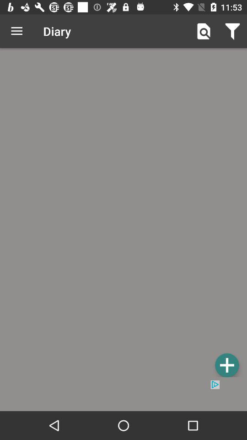  I want to click on tap the icon at the bottom right corner, so click(227, 365).